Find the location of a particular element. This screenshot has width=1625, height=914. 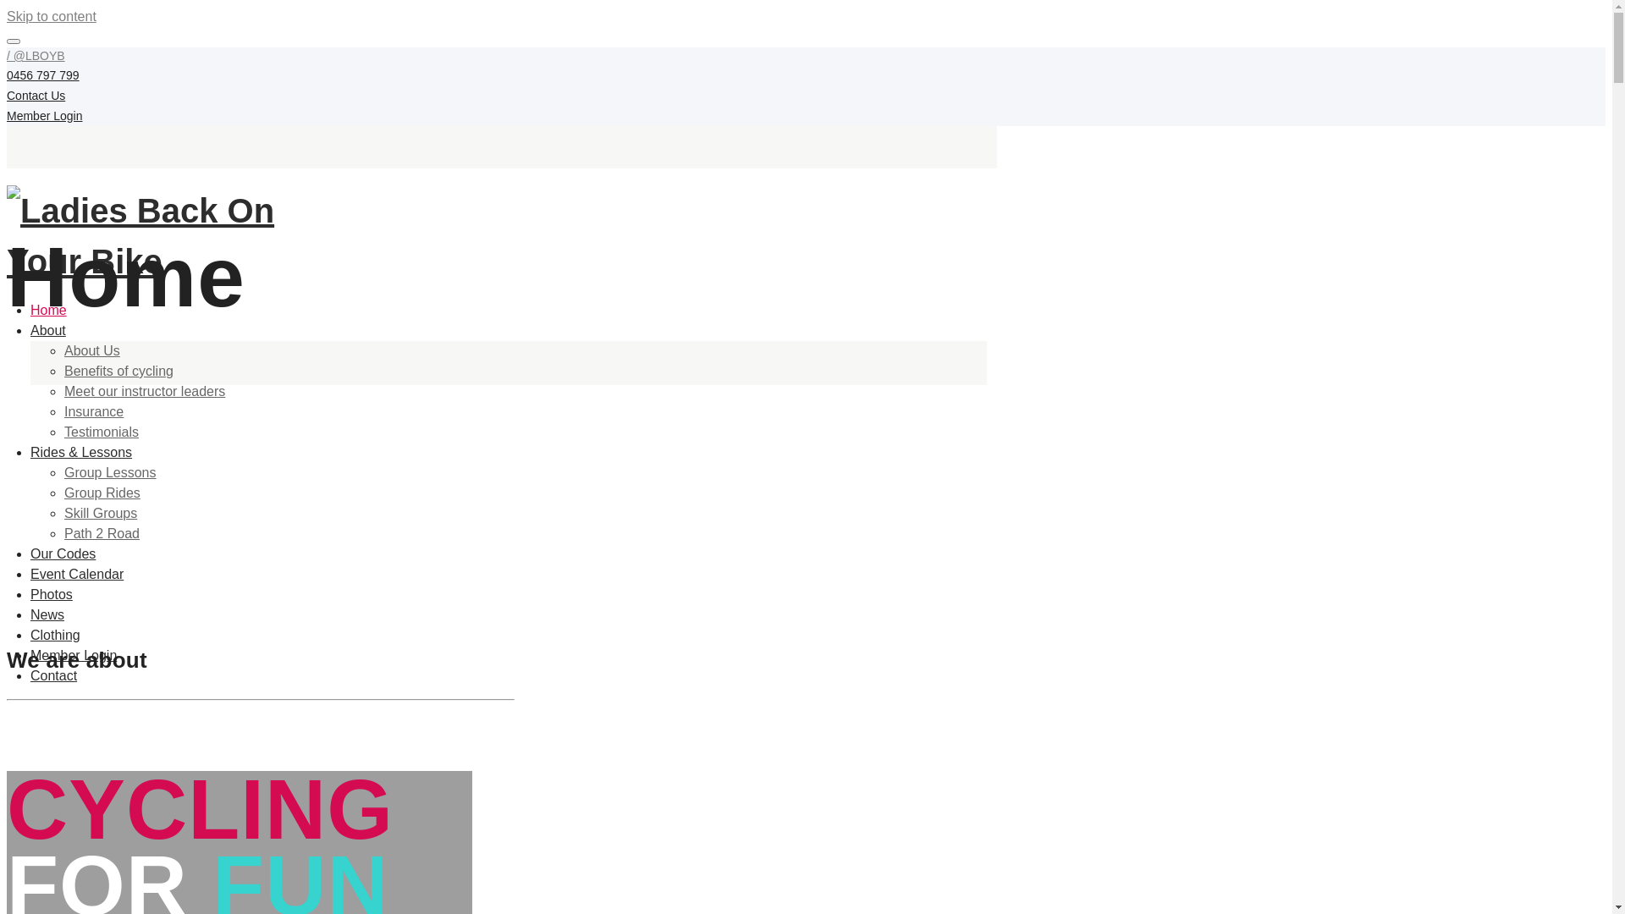

Clothing is located at coordinates (56, 635).